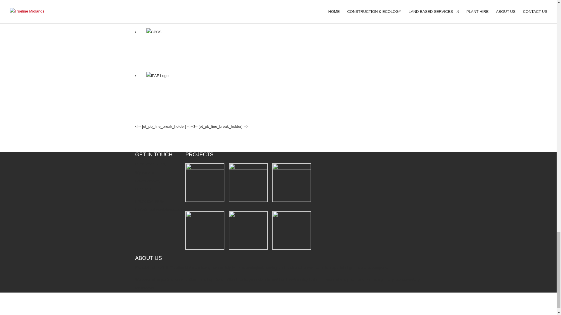 The width and height of the screenshot is (561, 315). I want to click on TERMS AND CONDITIONS, so click(158, 296).